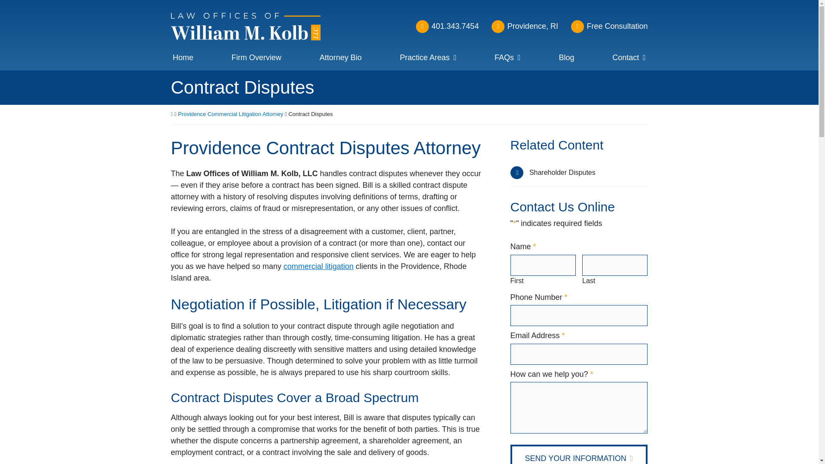 This screenshot has height=464, width=825. I want to click on 401.343.7454, so click(447, 27).